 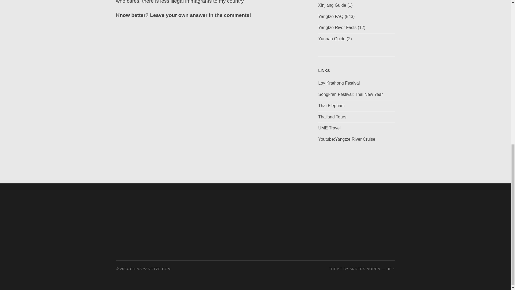 What do you see at coordinates (329, 128) in the screenshot?
I see `UME Travel` at bounding box center [329, 128].